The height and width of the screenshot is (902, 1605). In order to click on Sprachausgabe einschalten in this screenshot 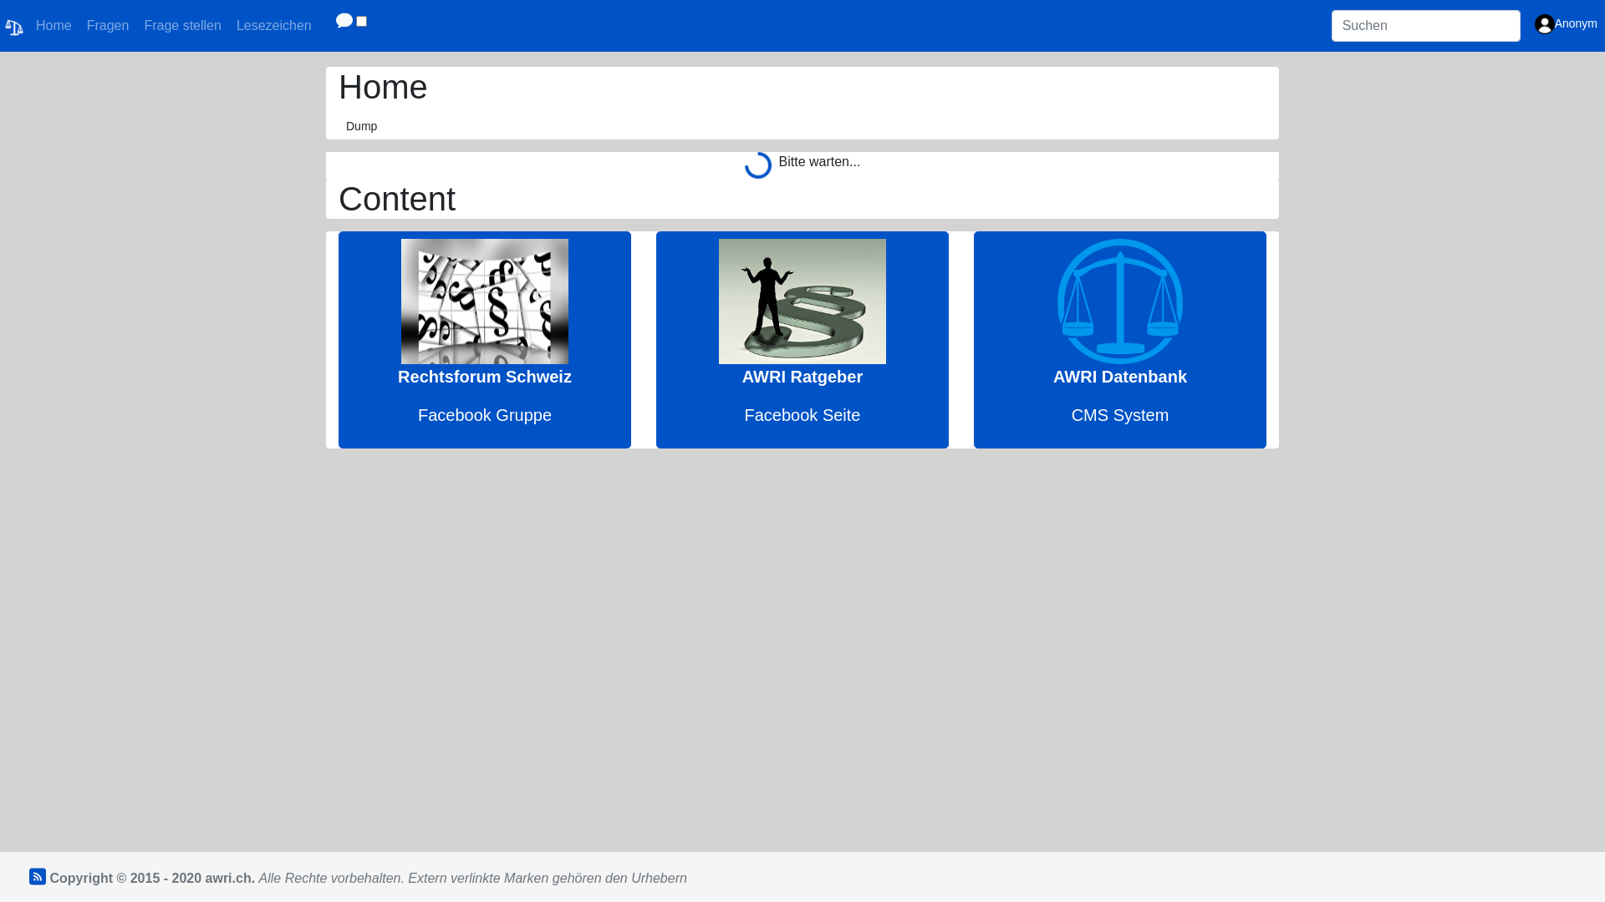, I will do `click(343, 26)`.